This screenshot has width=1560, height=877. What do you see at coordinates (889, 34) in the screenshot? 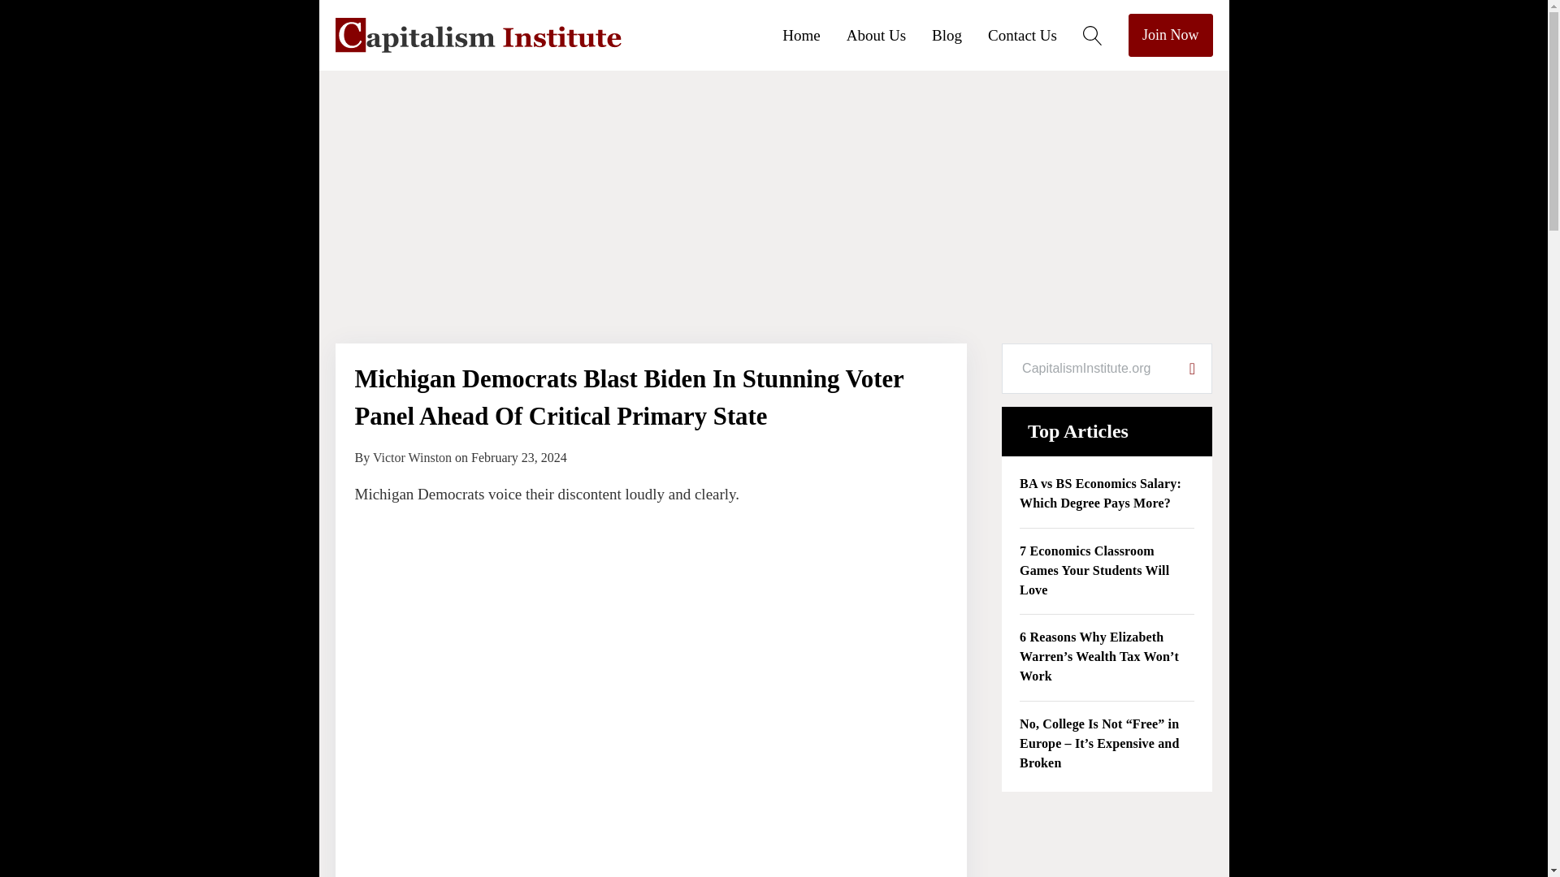
I see `About Us` at bounding box center [889, 34].